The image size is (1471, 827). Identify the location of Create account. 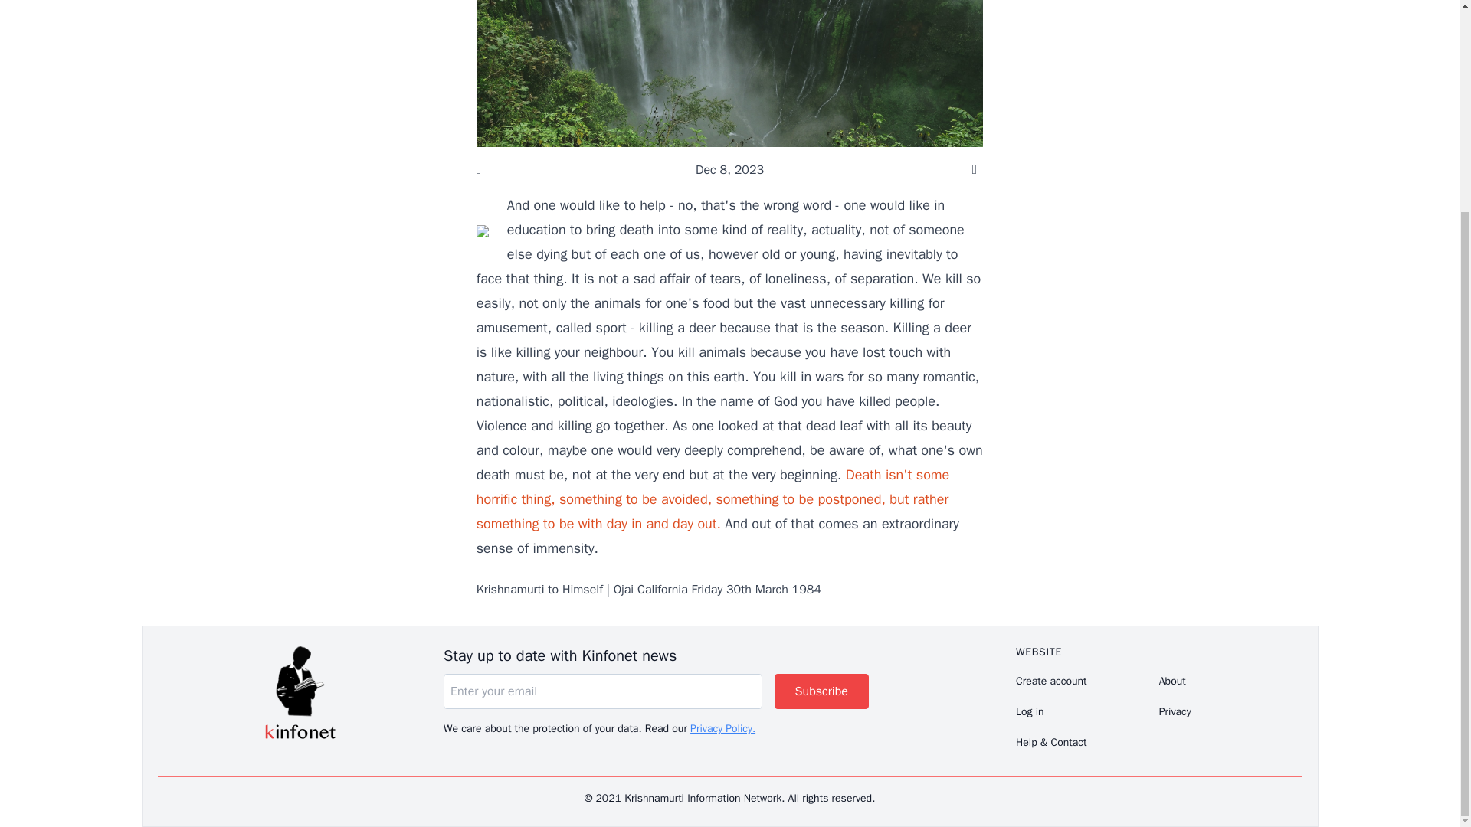
(1087, 682).